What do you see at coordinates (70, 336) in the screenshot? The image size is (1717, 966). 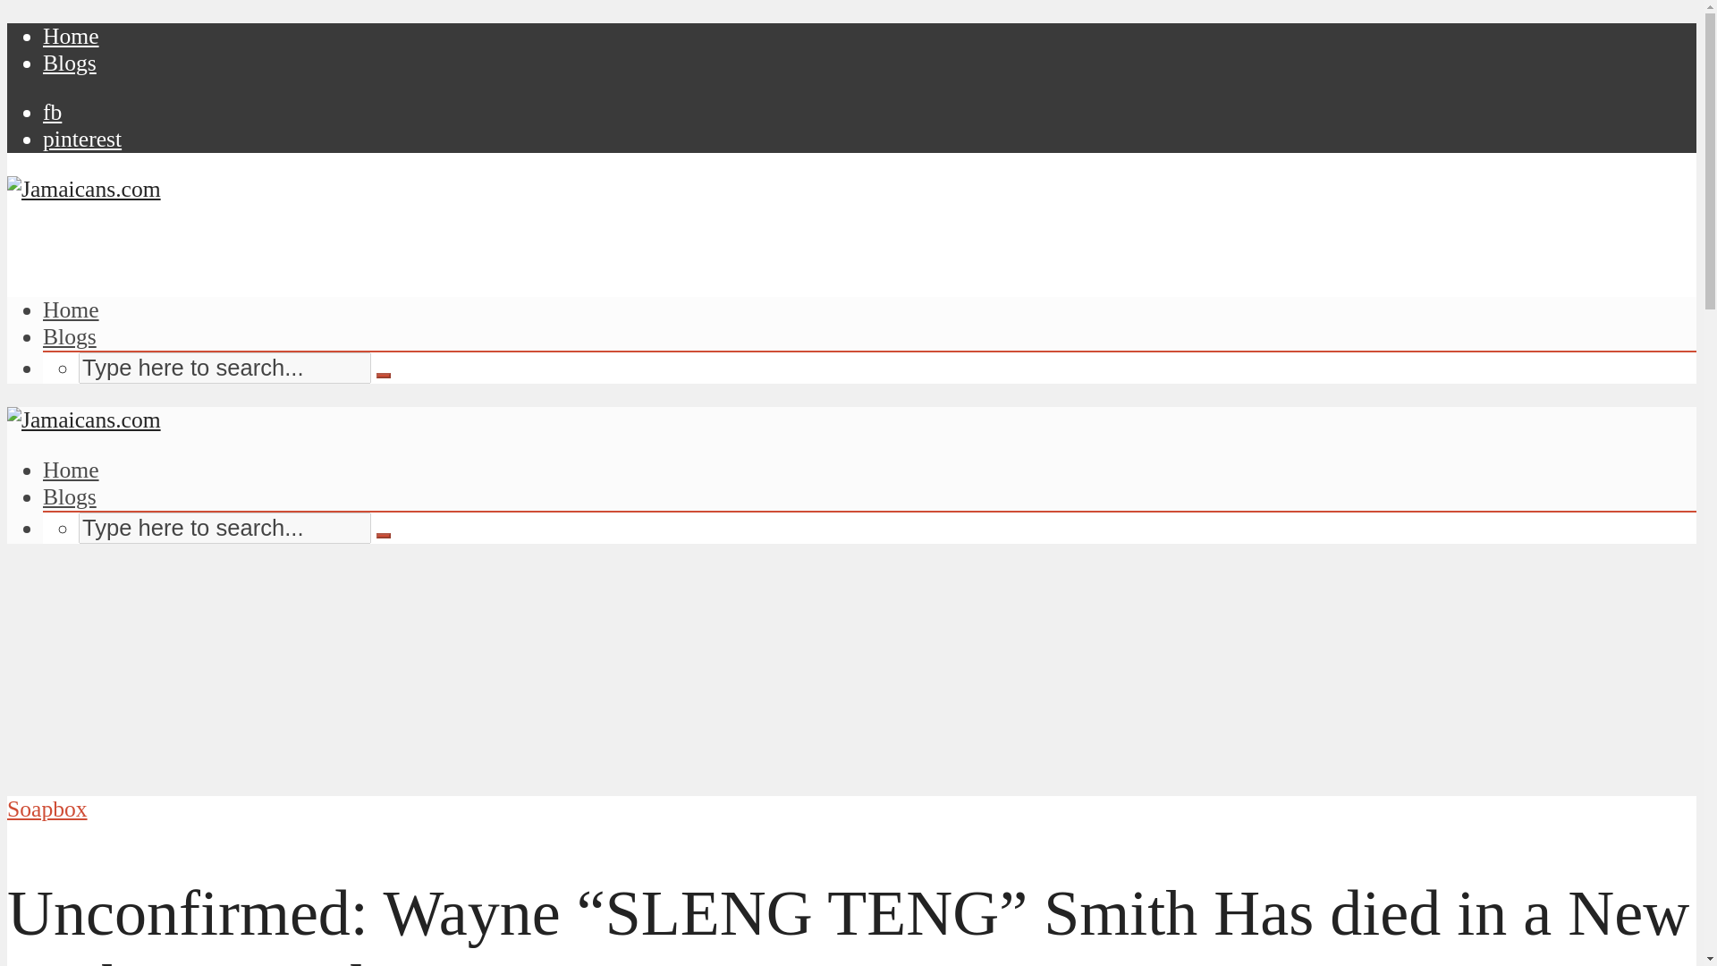 I see `Blogs` at bounding box center [70, 336].